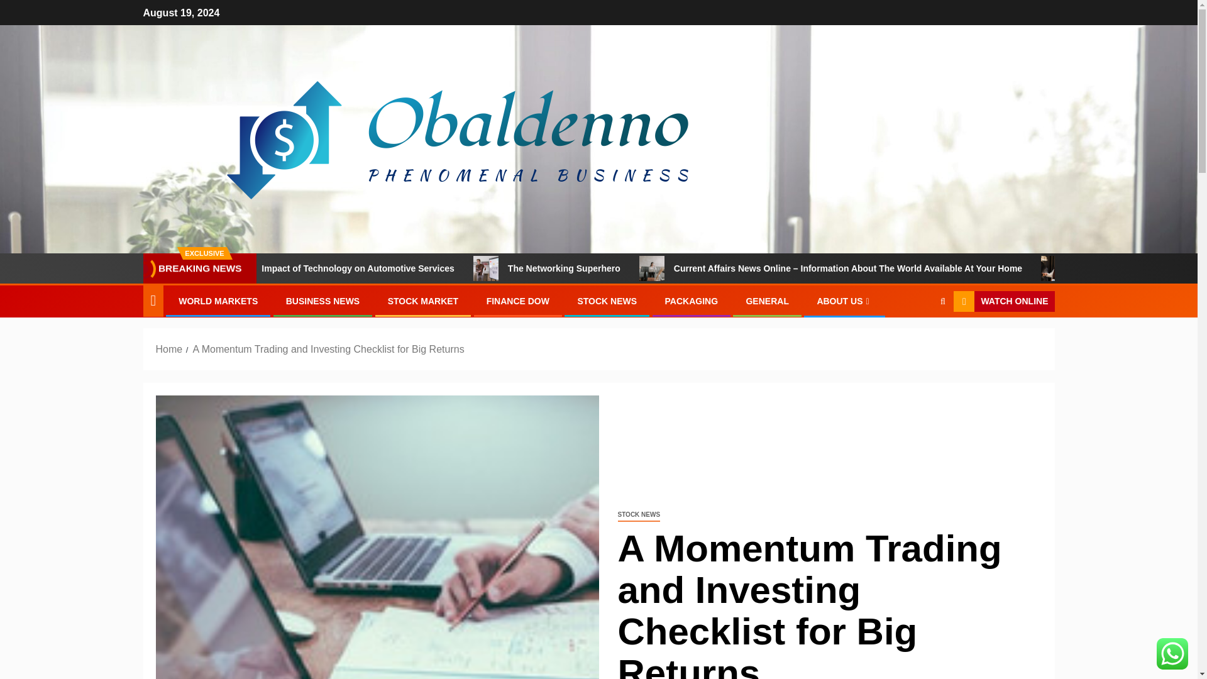 The image size is (1207, 679). Describe the element at coordinates (767, 301) in the screenshot. I see `GENERAL` at that location.